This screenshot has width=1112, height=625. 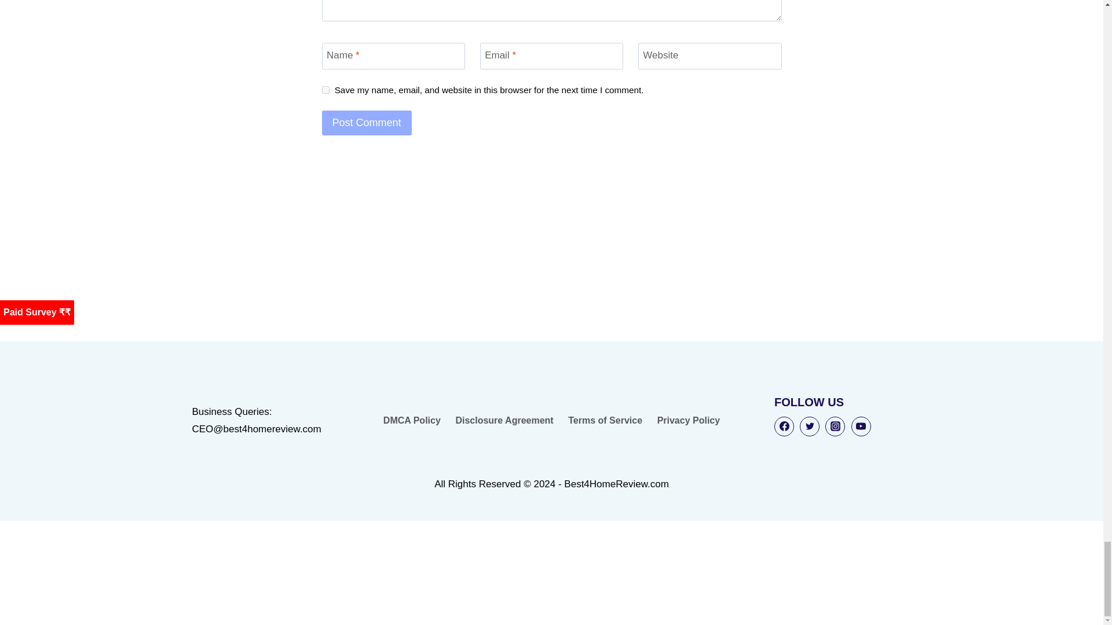 What do you see at coordinates (367, 123) in the screenshot?
I see `Post Comment` at bounding box center [367, 123].